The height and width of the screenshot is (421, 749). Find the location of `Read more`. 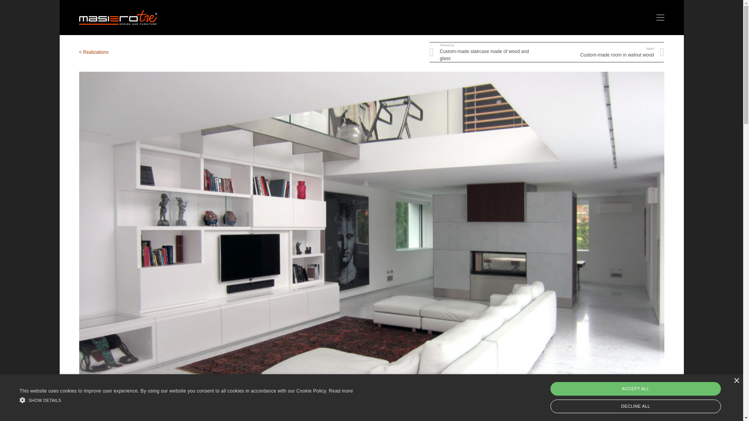

Read more is located at coordinates (96, 52).